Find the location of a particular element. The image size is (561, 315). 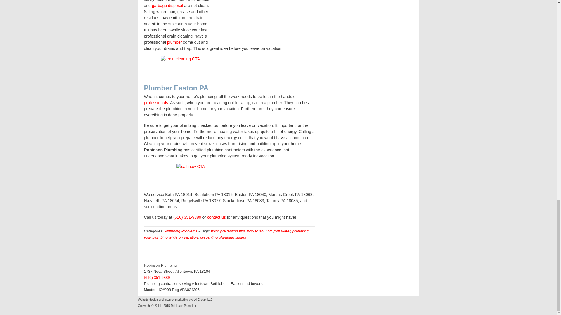

professionals is located at coordinates (155, 103).